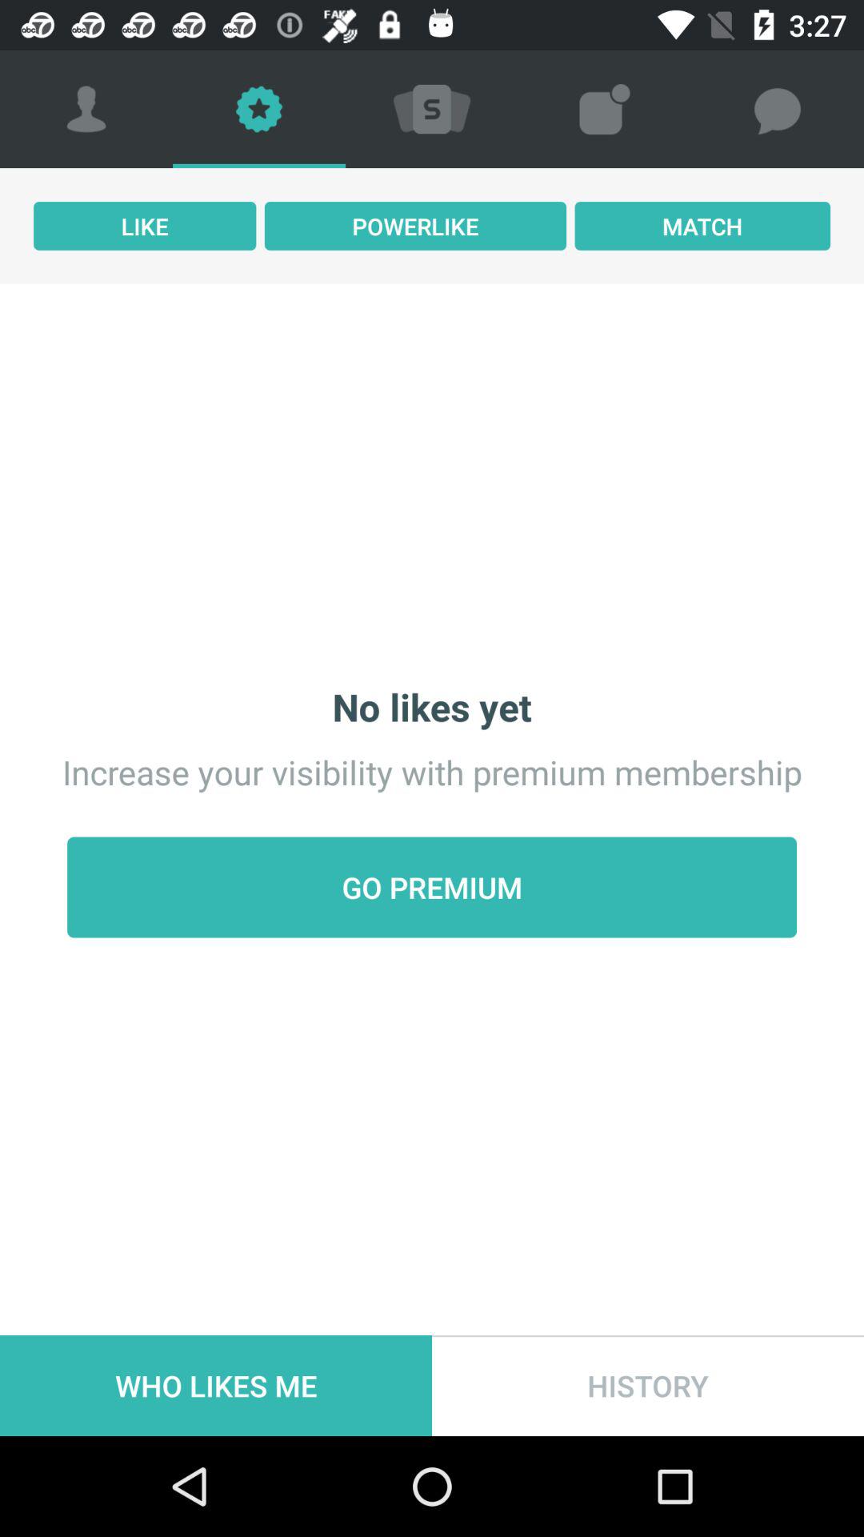 This screenshot has height=1537, width=864. What do you see at coordinates (432, 887) in the screenshot?
I see `press the go premium icon` at bounding box center [432, 887].